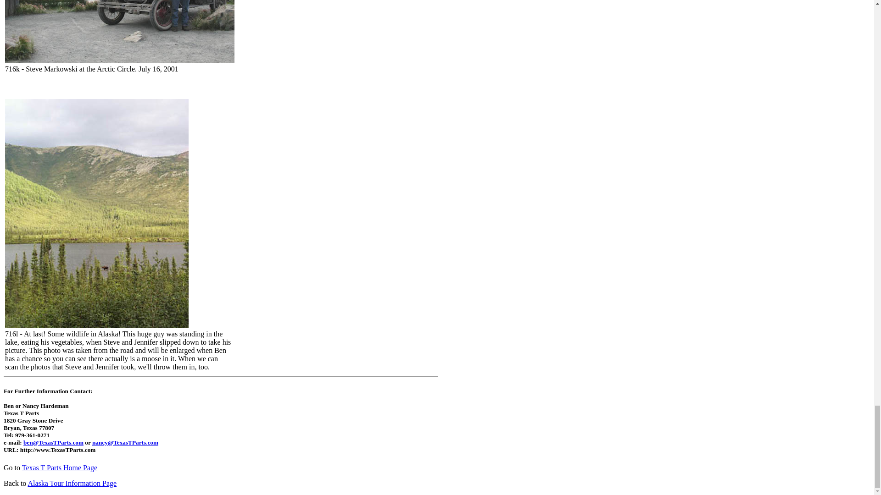  I want to click on Texas T Parts Home Page, so click(60, 467).